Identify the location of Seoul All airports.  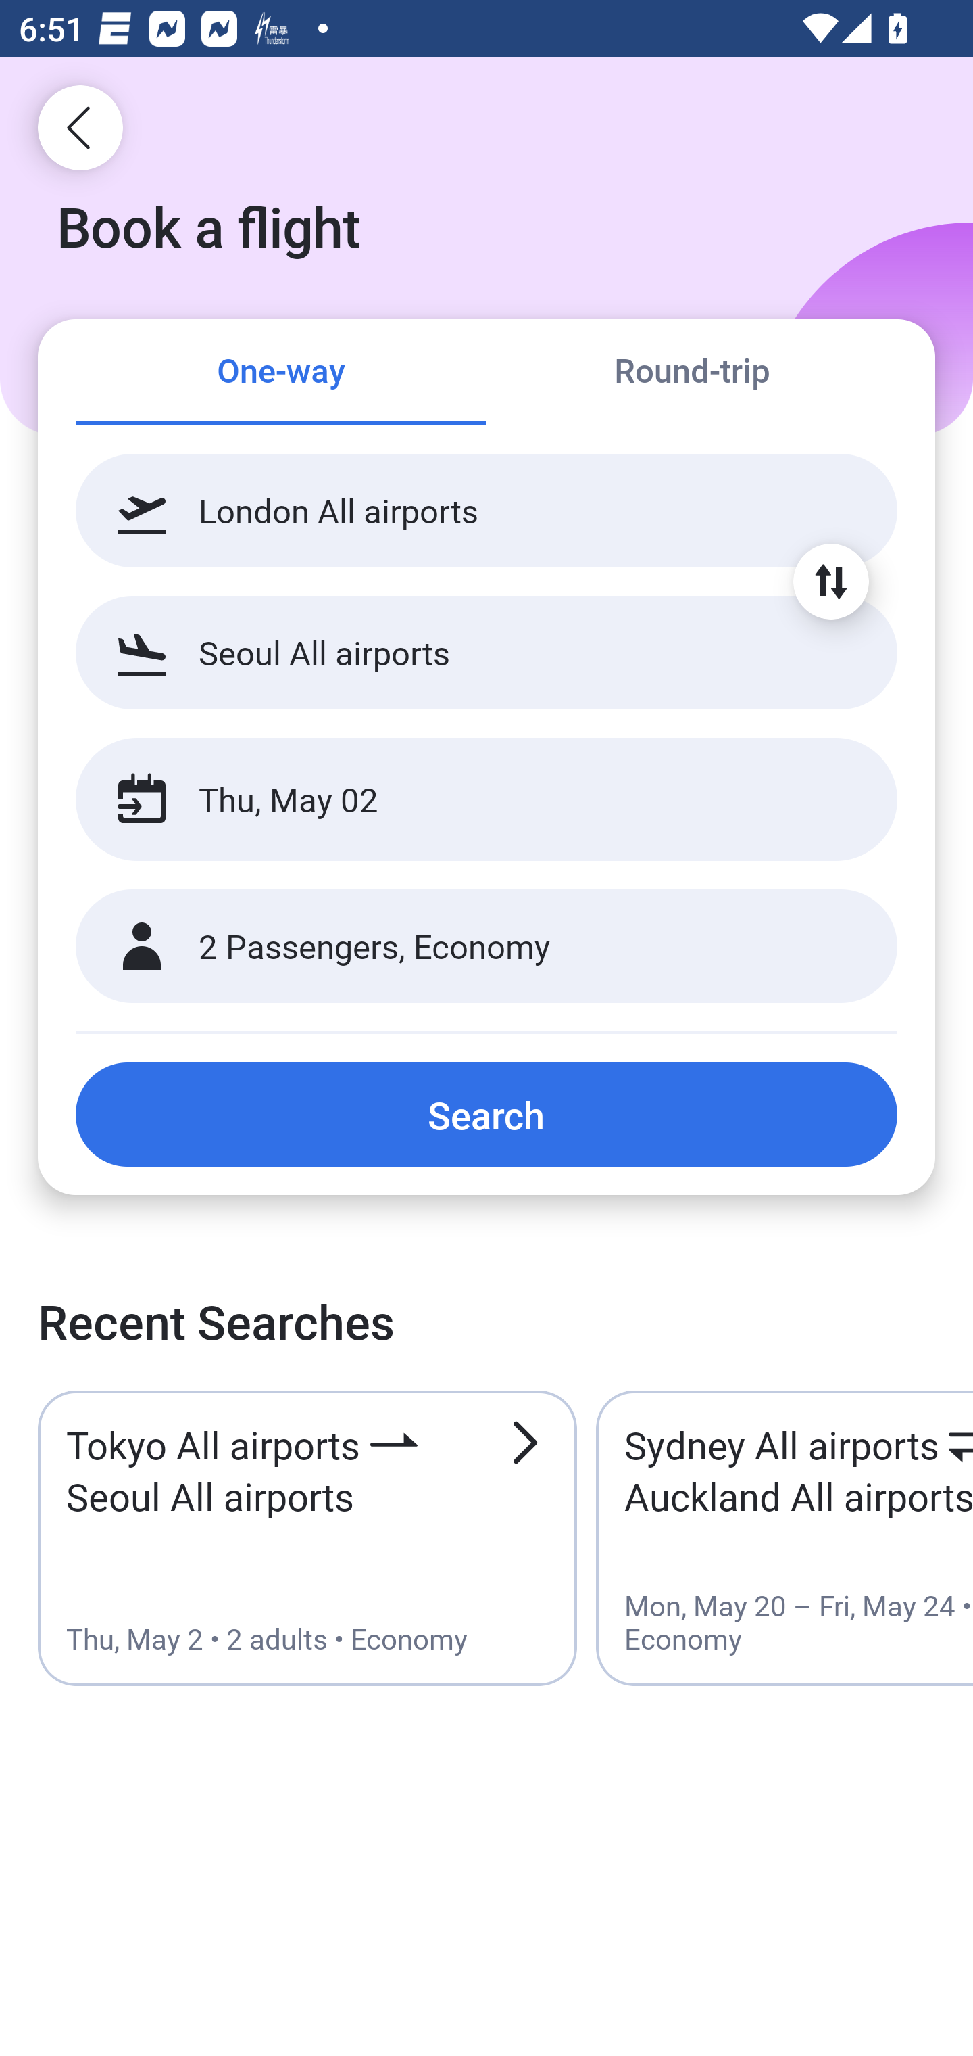
(487, 652).